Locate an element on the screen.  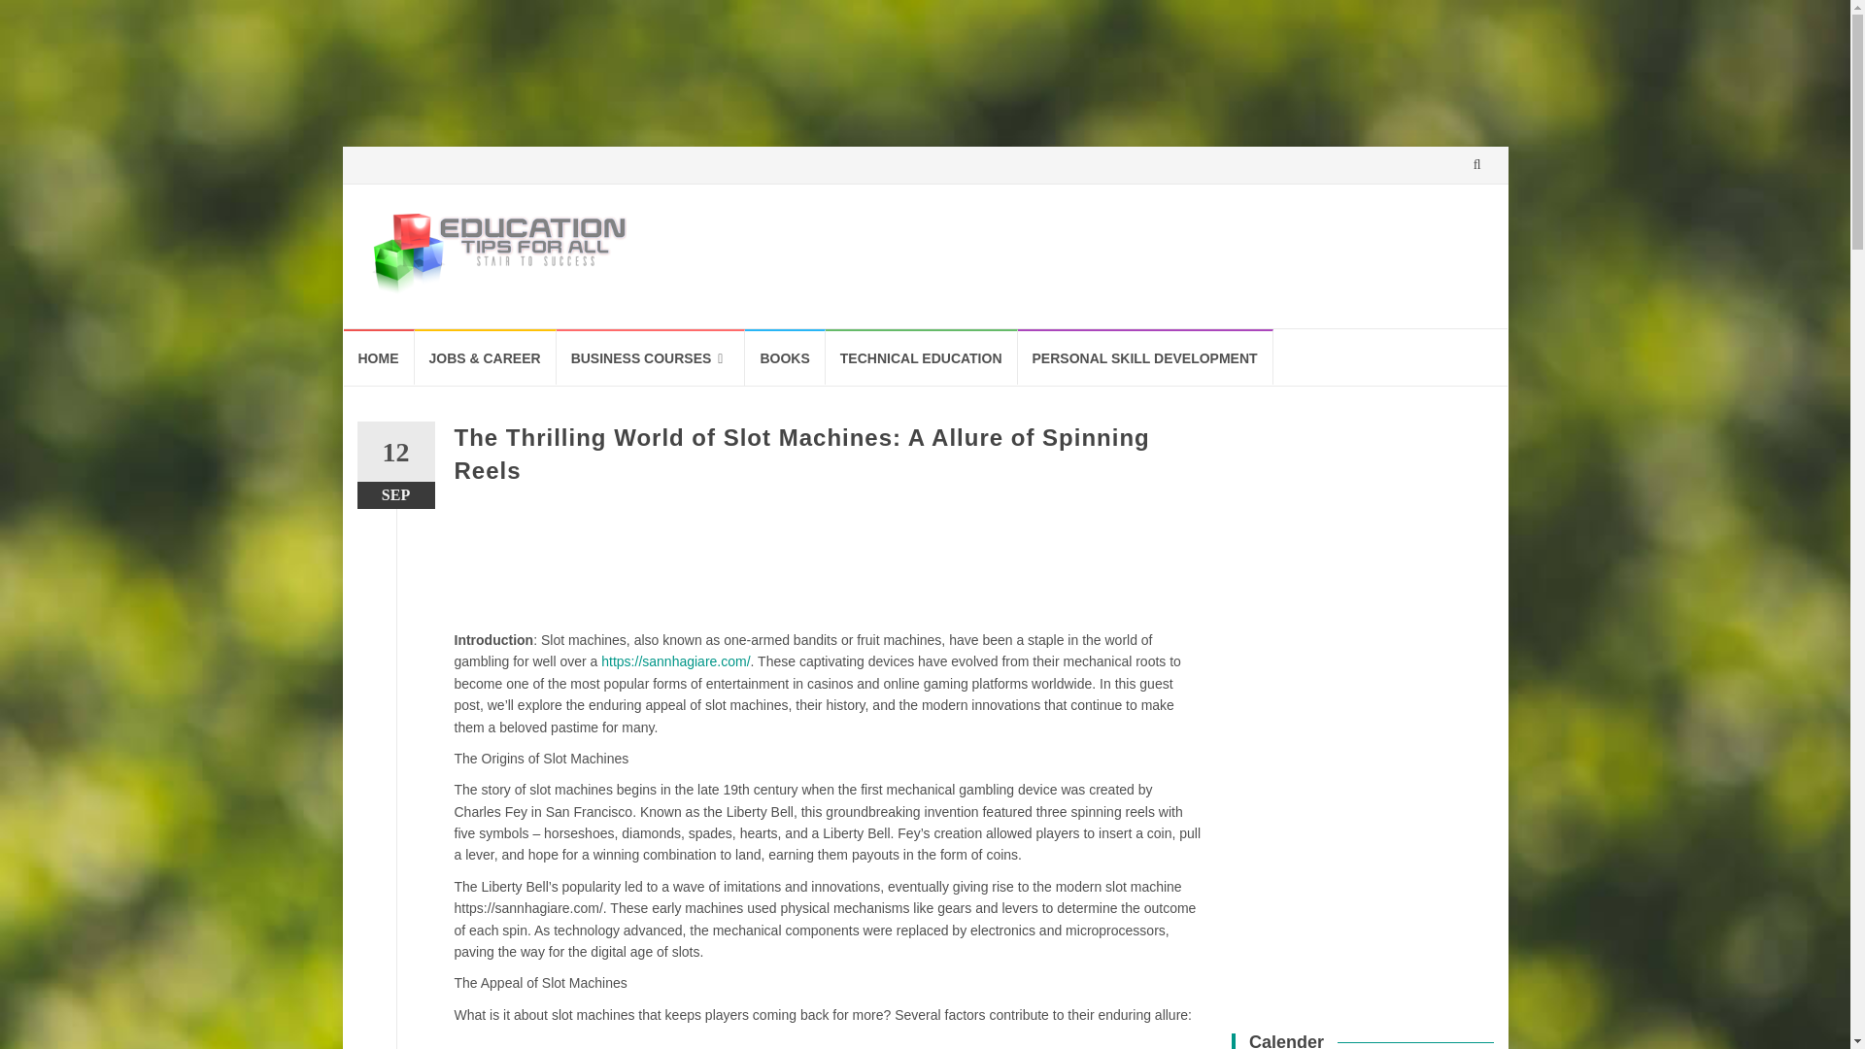
HOME is located at coordinates (379, 357).